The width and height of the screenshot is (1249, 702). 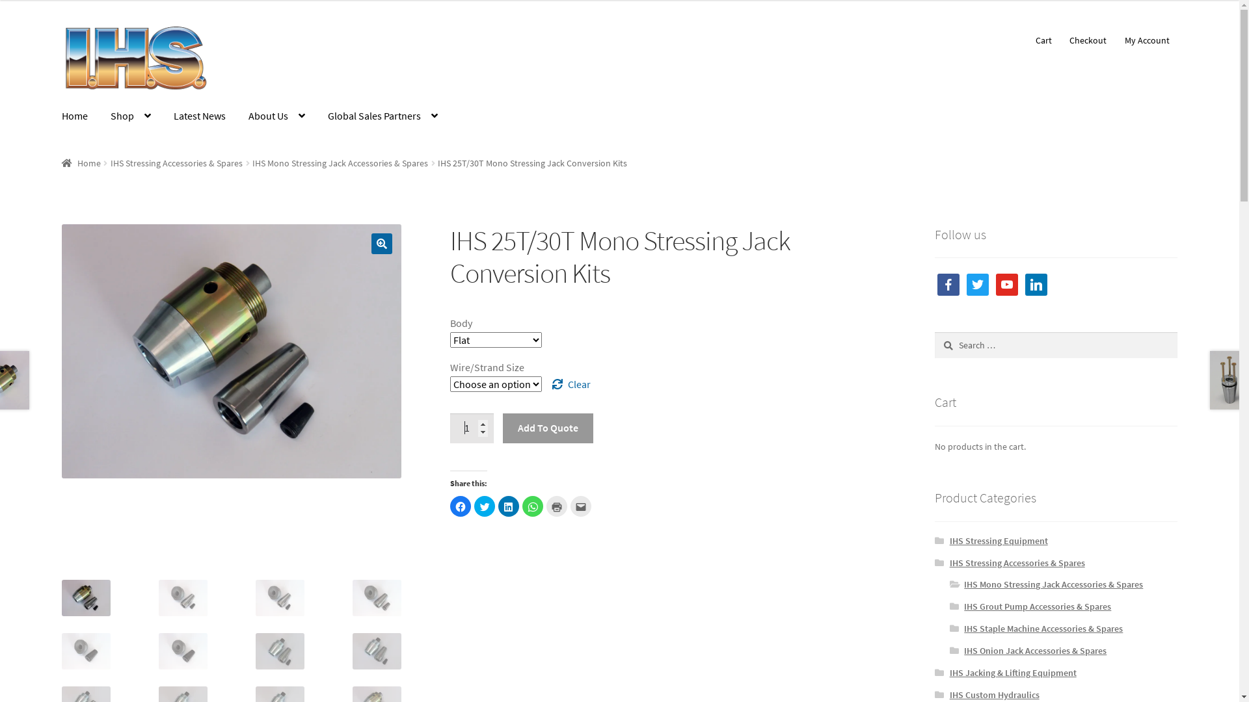 What do you see at coordinates (557, 506) in the screenshot?
I see `Click to print (Opens in new window)` at bounding box center [557, 506].